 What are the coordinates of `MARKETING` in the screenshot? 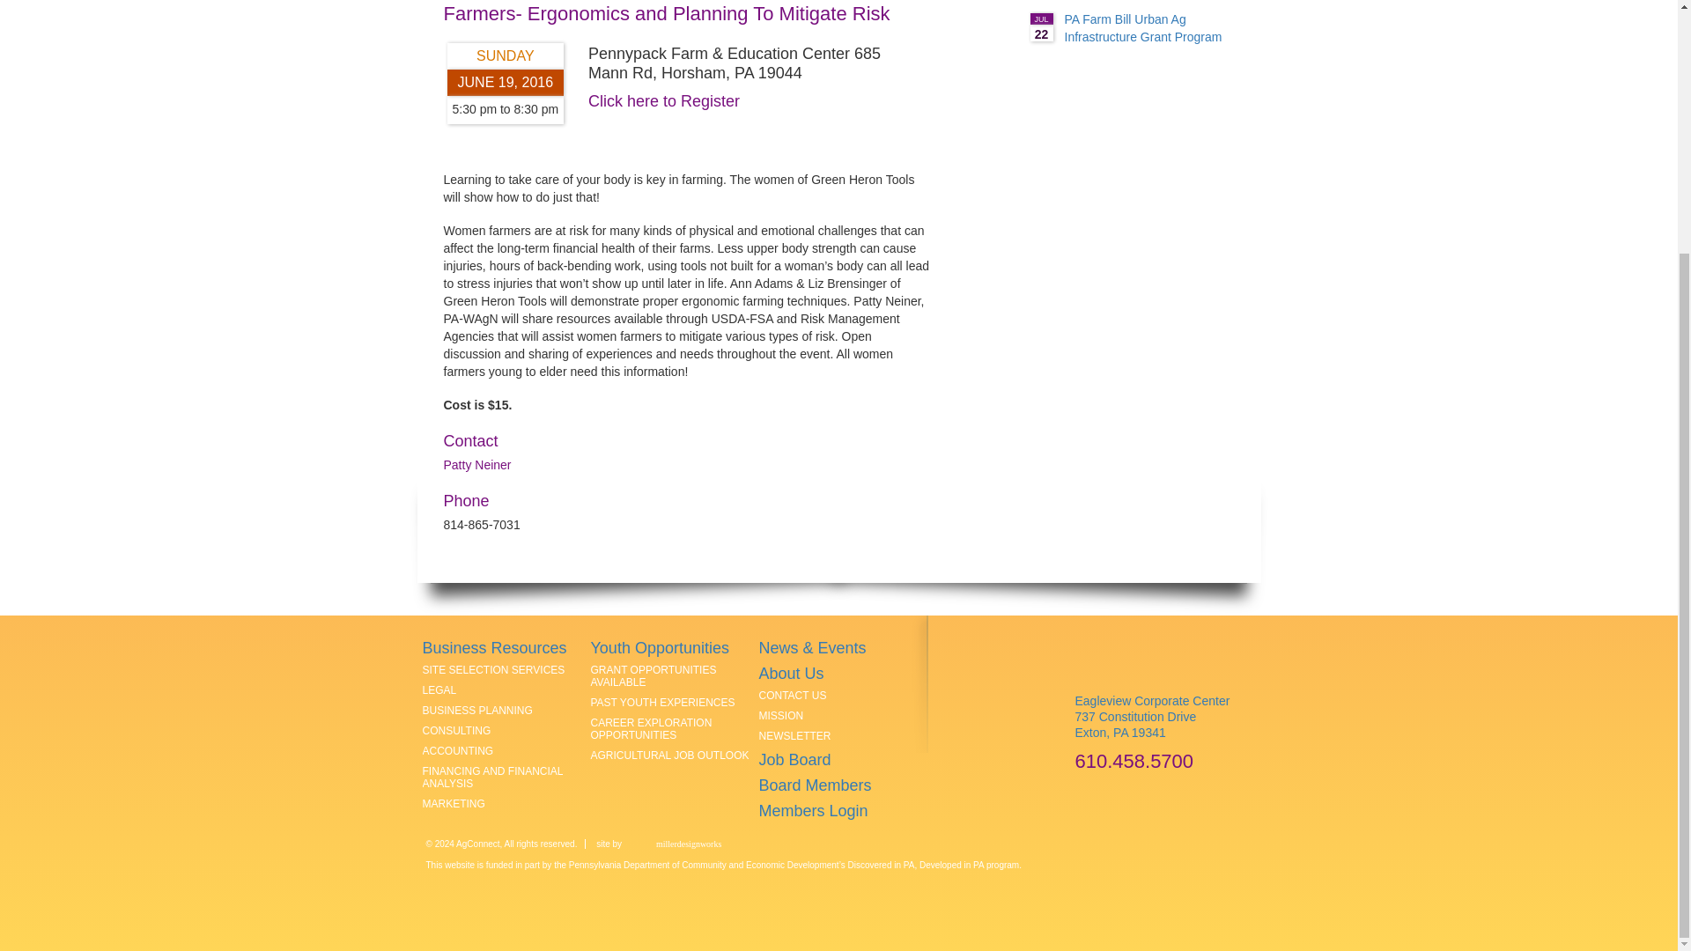 It's located at (454, 804).